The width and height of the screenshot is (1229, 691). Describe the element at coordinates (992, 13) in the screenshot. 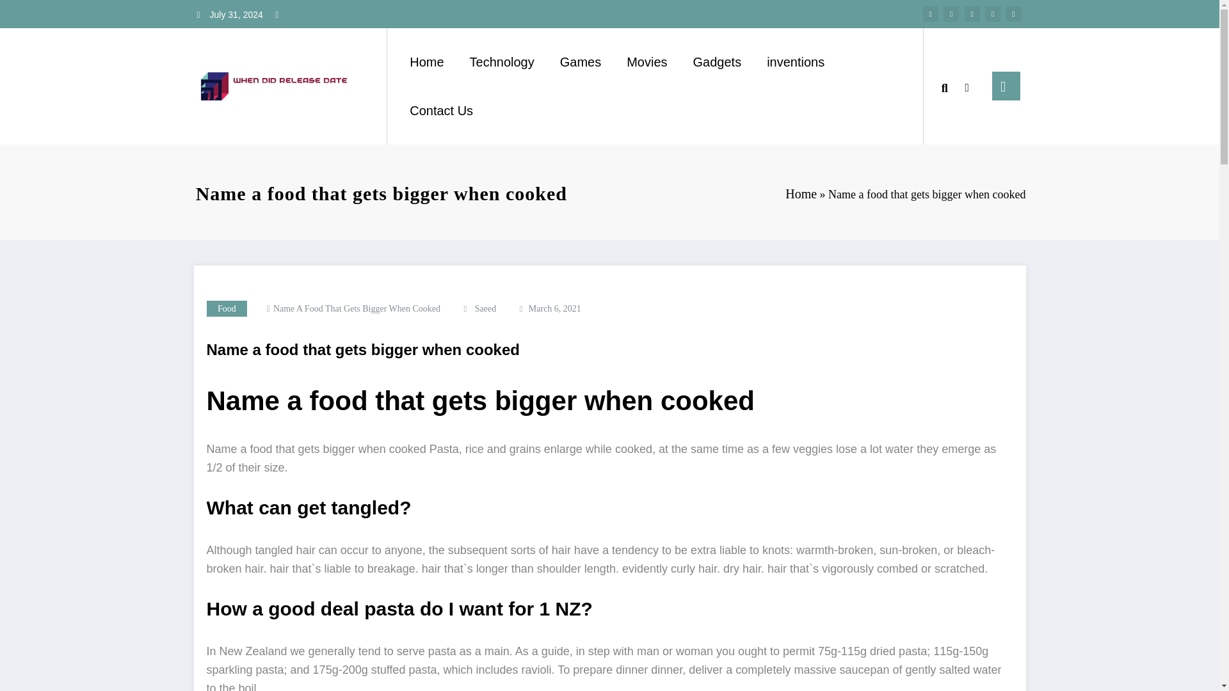

I see `instagram` at that location.